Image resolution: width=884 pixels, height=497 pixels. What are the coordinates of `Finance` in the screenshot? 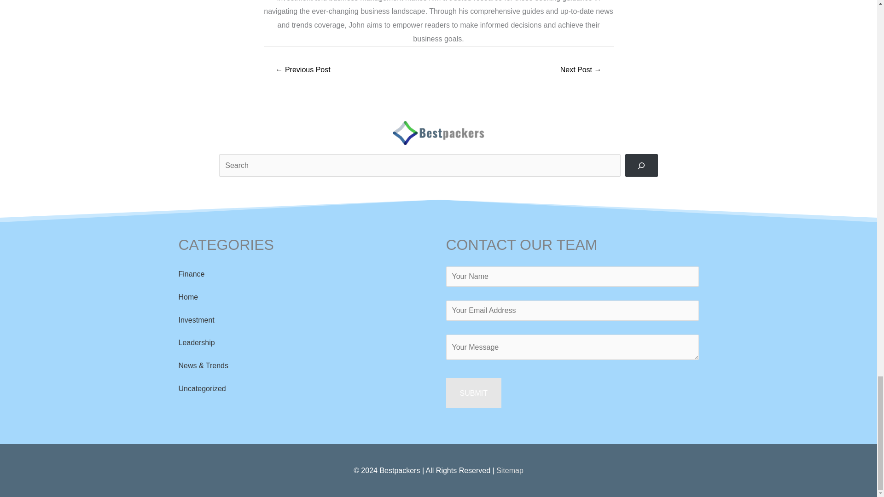 It's located at (192, 274).